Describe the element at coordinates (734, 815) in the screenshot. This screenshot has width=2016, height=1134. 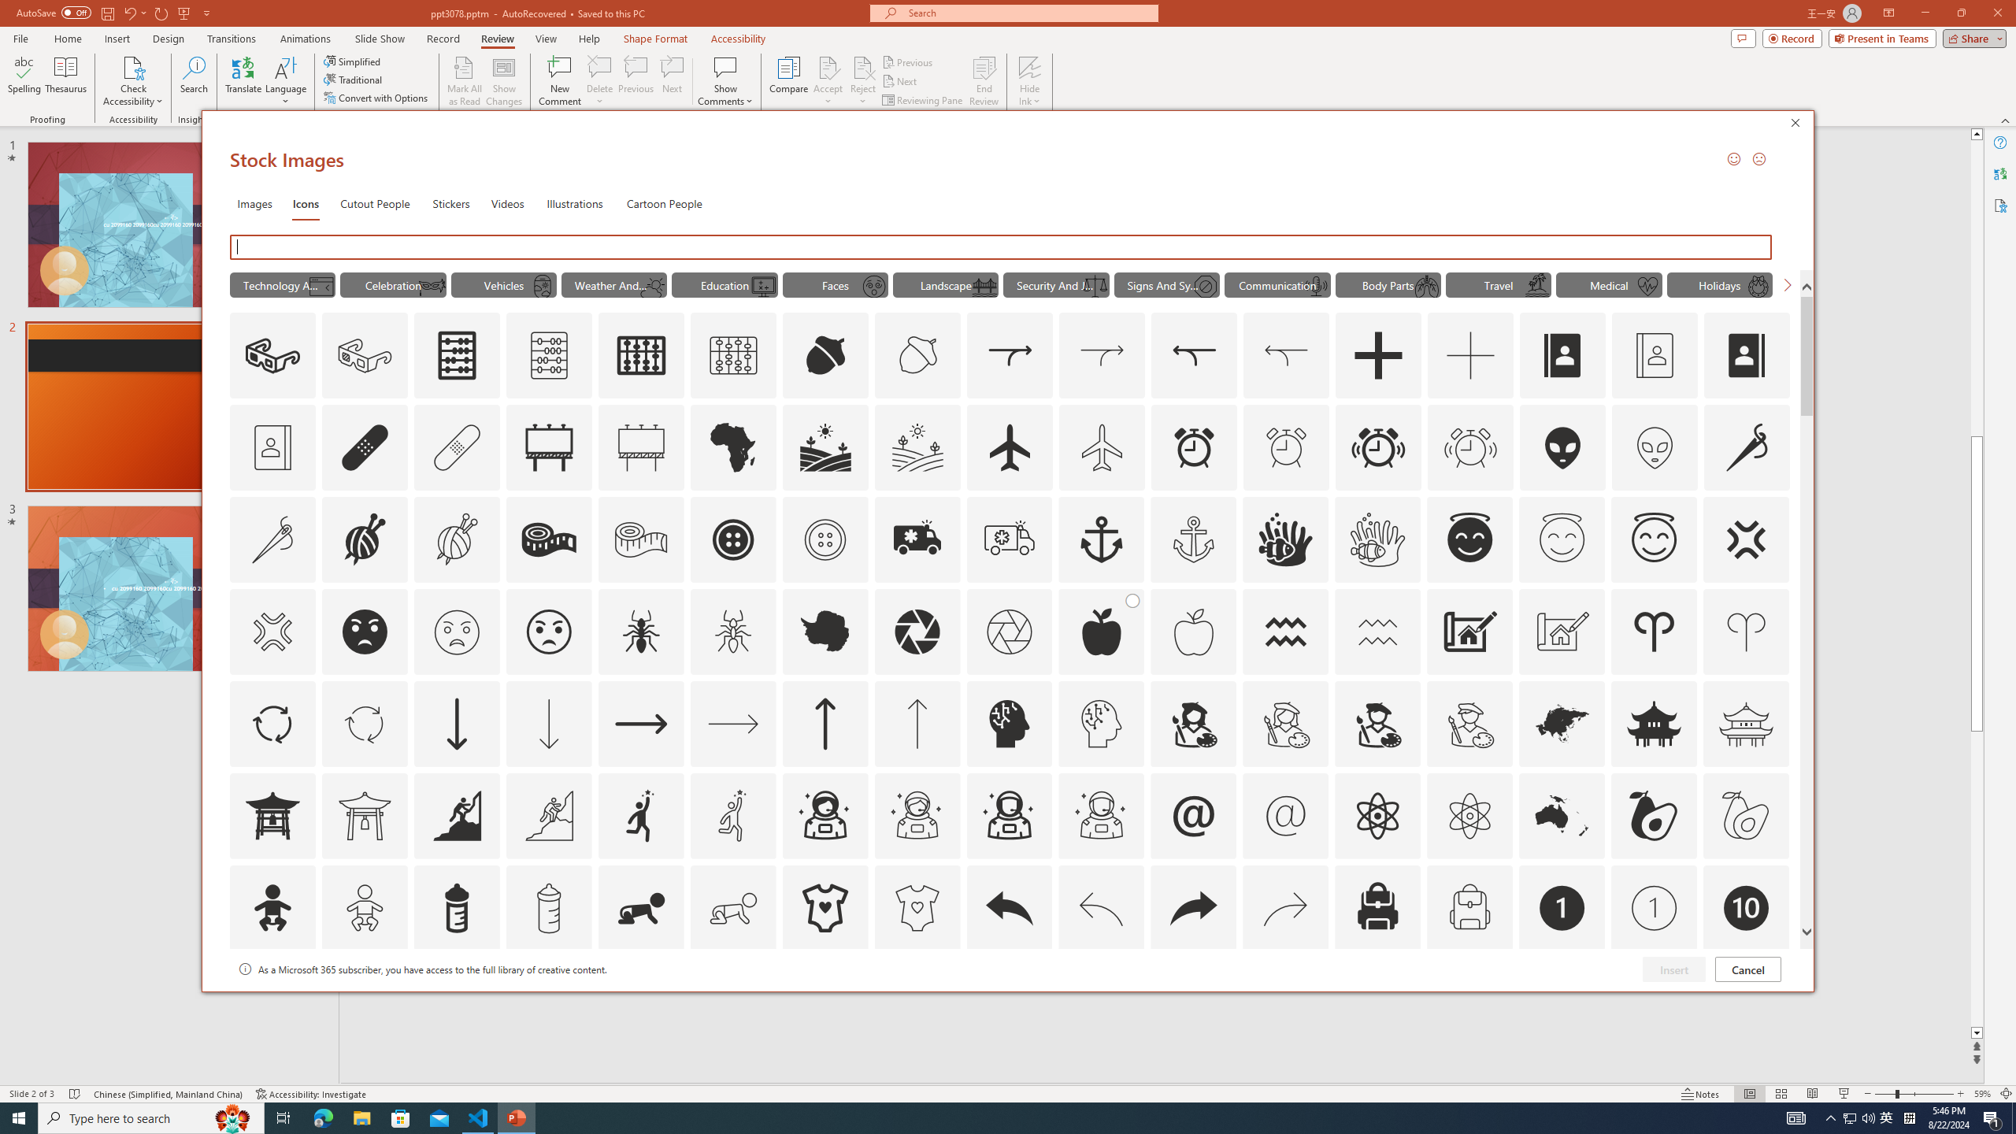
I see `AutomationID: Icons_Aspiration1_M` at that location.